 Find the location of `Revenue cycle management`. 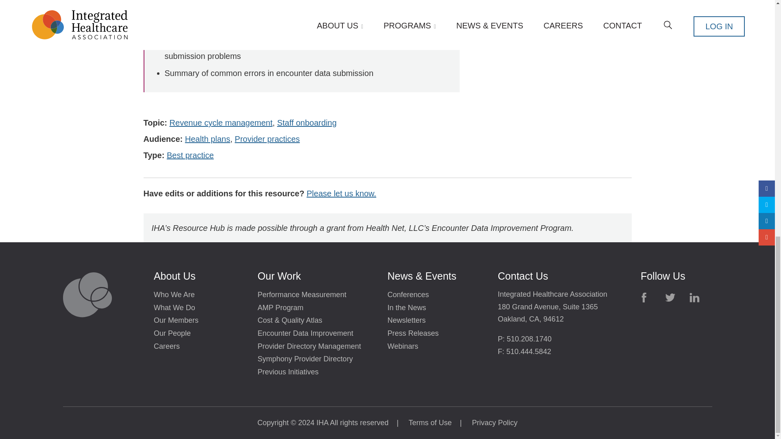

Revenue cycle management is located at coordinates (221, 124).